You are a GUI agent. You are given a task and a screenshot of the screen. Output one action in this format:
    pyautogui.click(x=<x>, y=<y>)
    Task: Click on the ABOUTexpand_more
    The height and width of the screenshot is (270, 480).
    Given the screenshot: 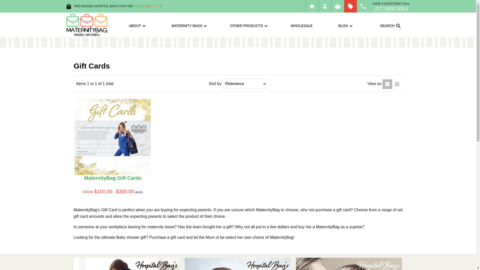 What is the action you would take?
    pyautogui.click(x=138, y=25)
    